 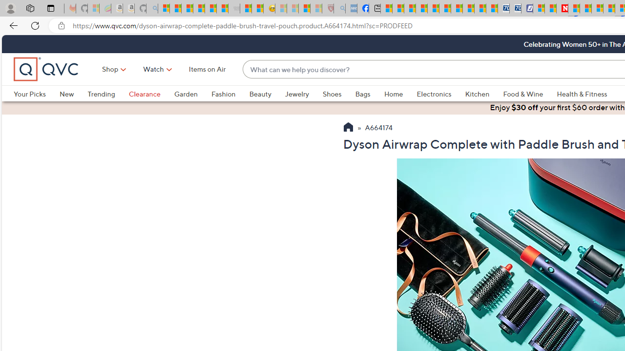 I want to click on New, so click(x=66, y=94).